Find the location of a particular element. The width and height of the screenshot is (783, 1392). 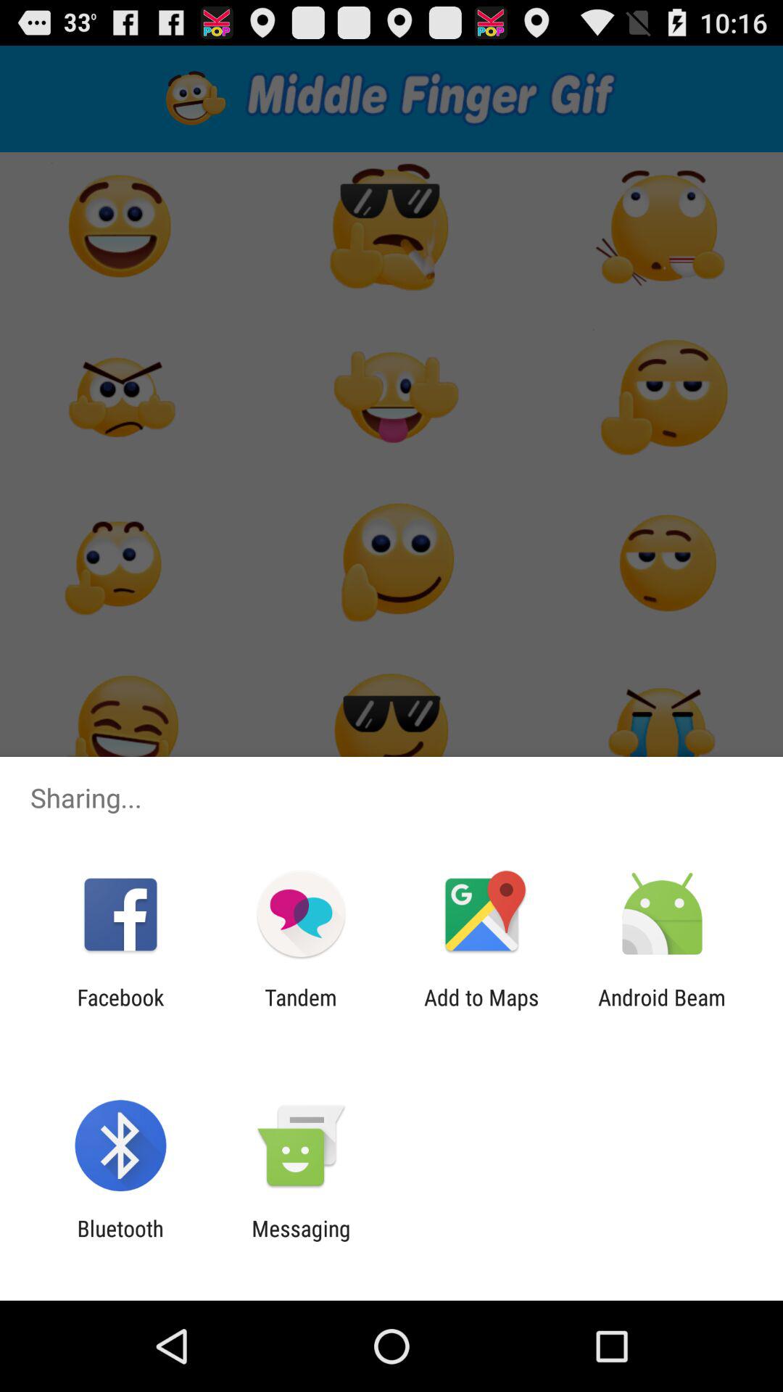

turn on the app to the left of the tandem app is located at coordinates (120, 1010).